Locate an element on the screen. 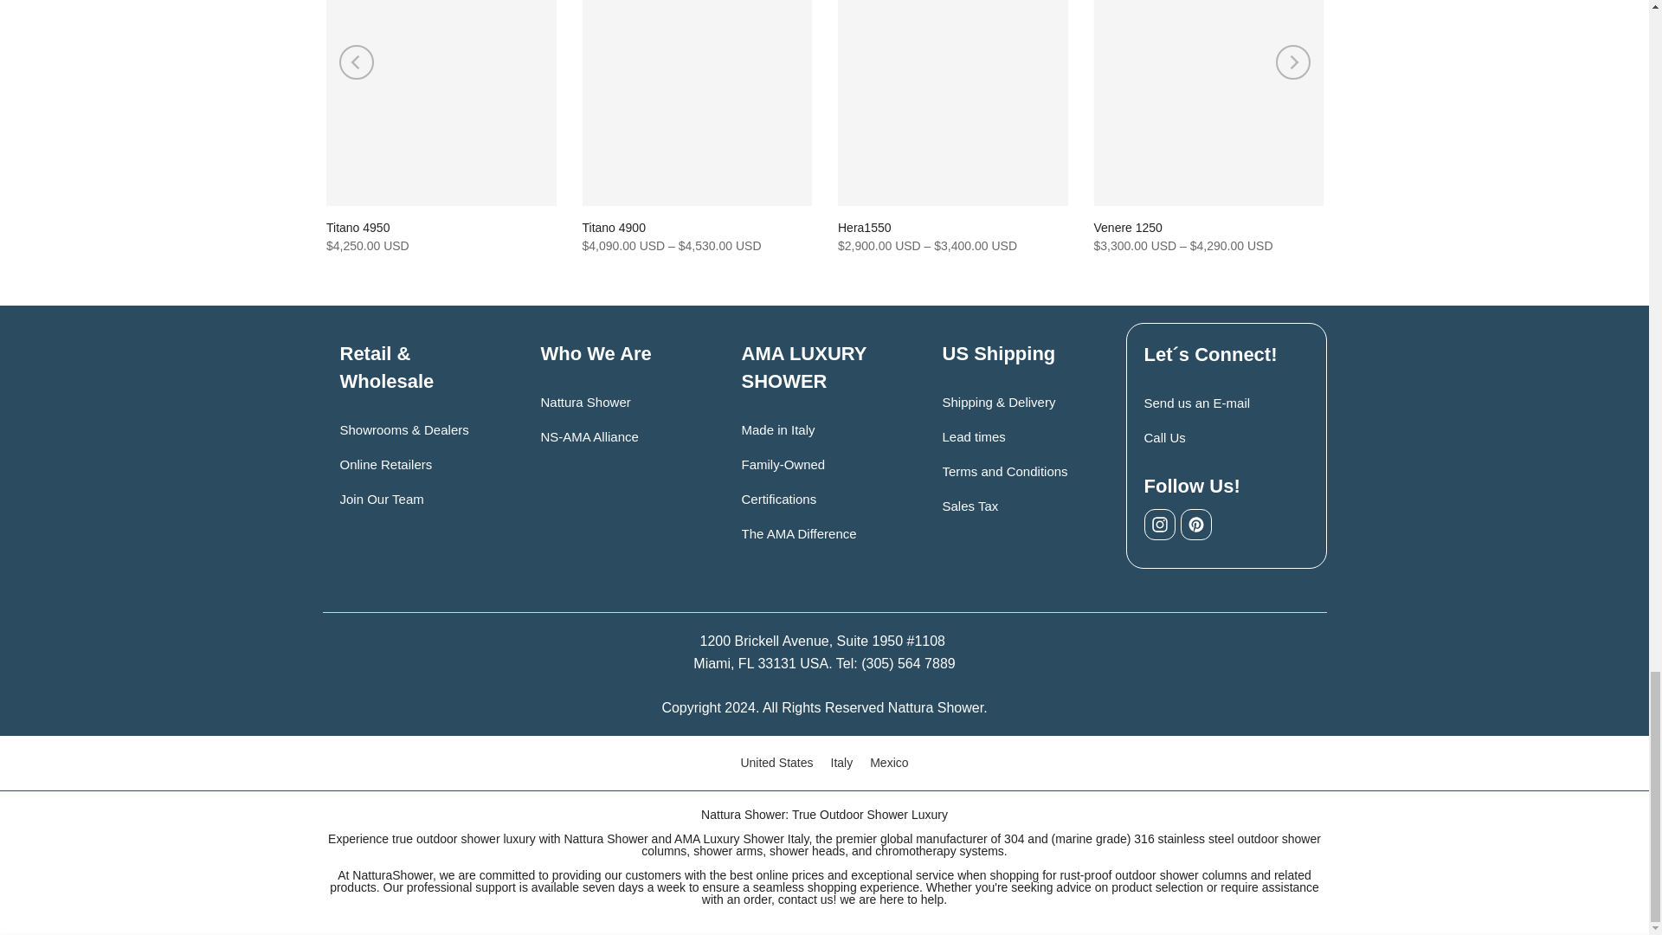 The height and width of the screenshot is (935, 1662). Italy is located at coordinates (842, 763).